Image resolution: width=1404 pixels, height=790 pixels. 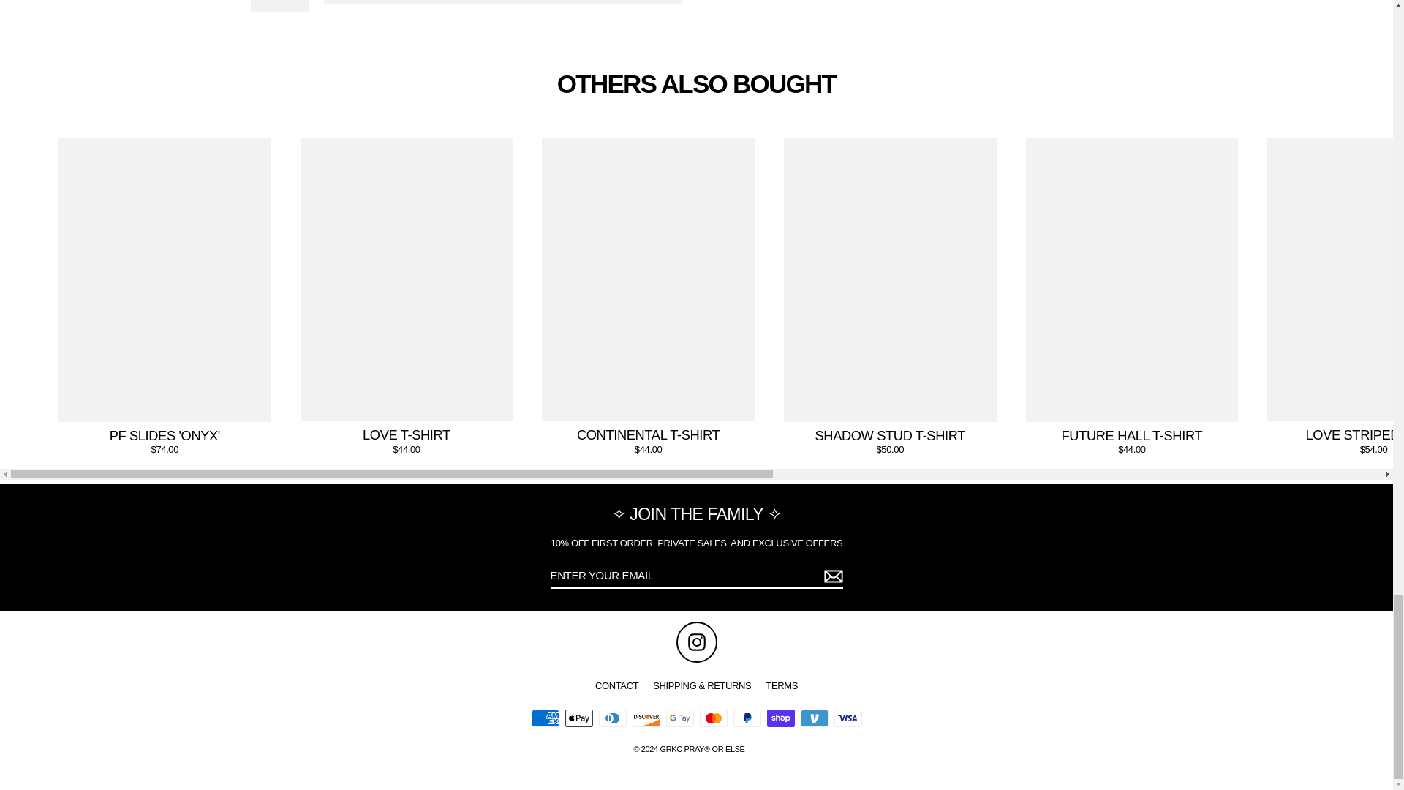 What do you see at coordinates (848, 718) in the screenshot?
I see `Visa` at bounding box center [848, 718].